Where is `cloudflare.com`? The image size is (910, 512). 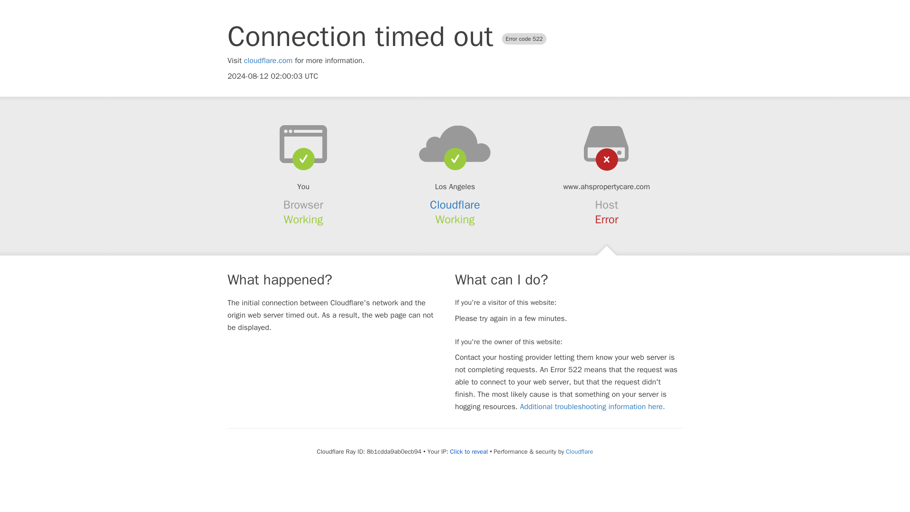
cloudflare.com is located at coordinates (268, 61).